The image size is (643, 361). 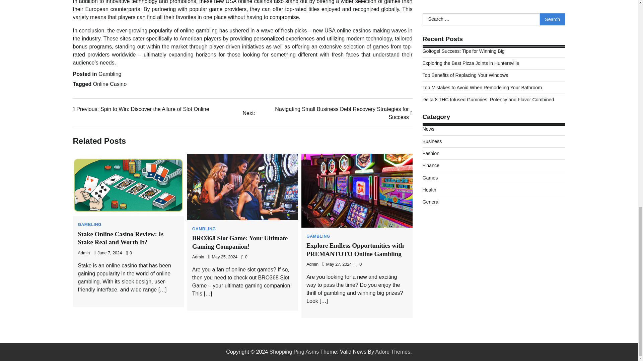 I want to click on GAMBLING, so click(x=90, y=225).